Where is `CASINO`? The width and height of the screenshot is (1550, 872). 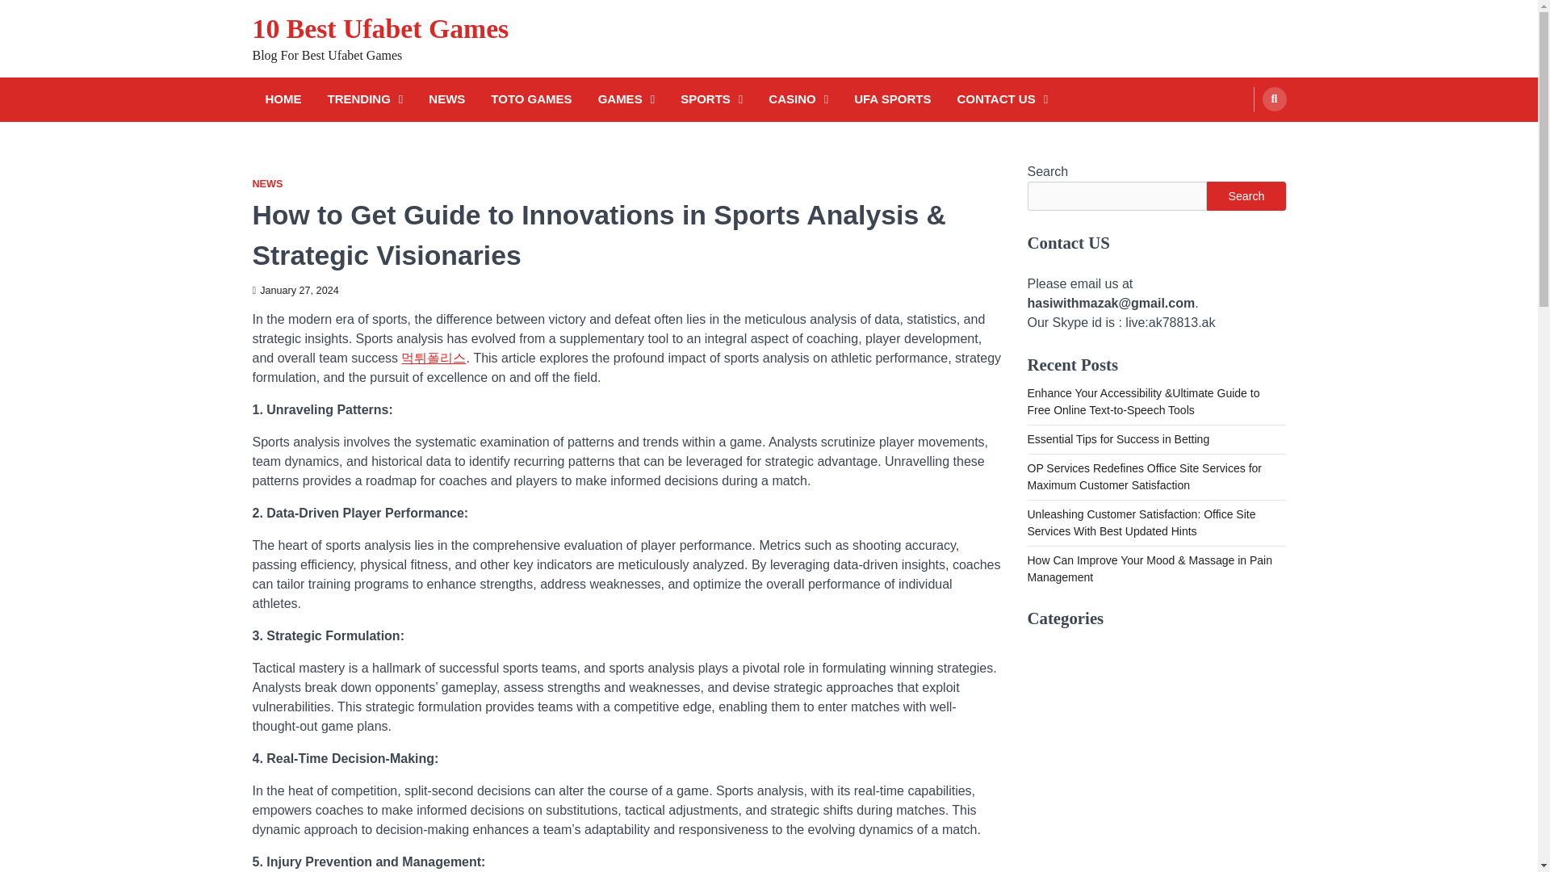
CASINO is located at coordinates (798, 100).